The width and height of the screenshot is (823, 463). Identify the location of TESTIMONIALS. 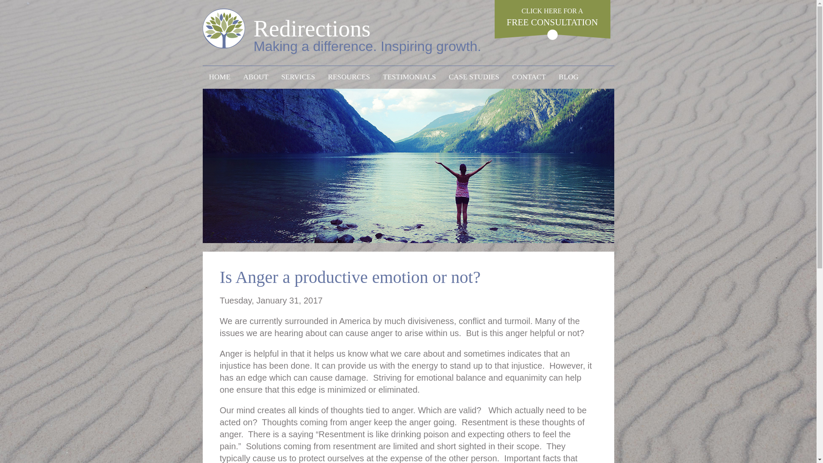
(349, 77).